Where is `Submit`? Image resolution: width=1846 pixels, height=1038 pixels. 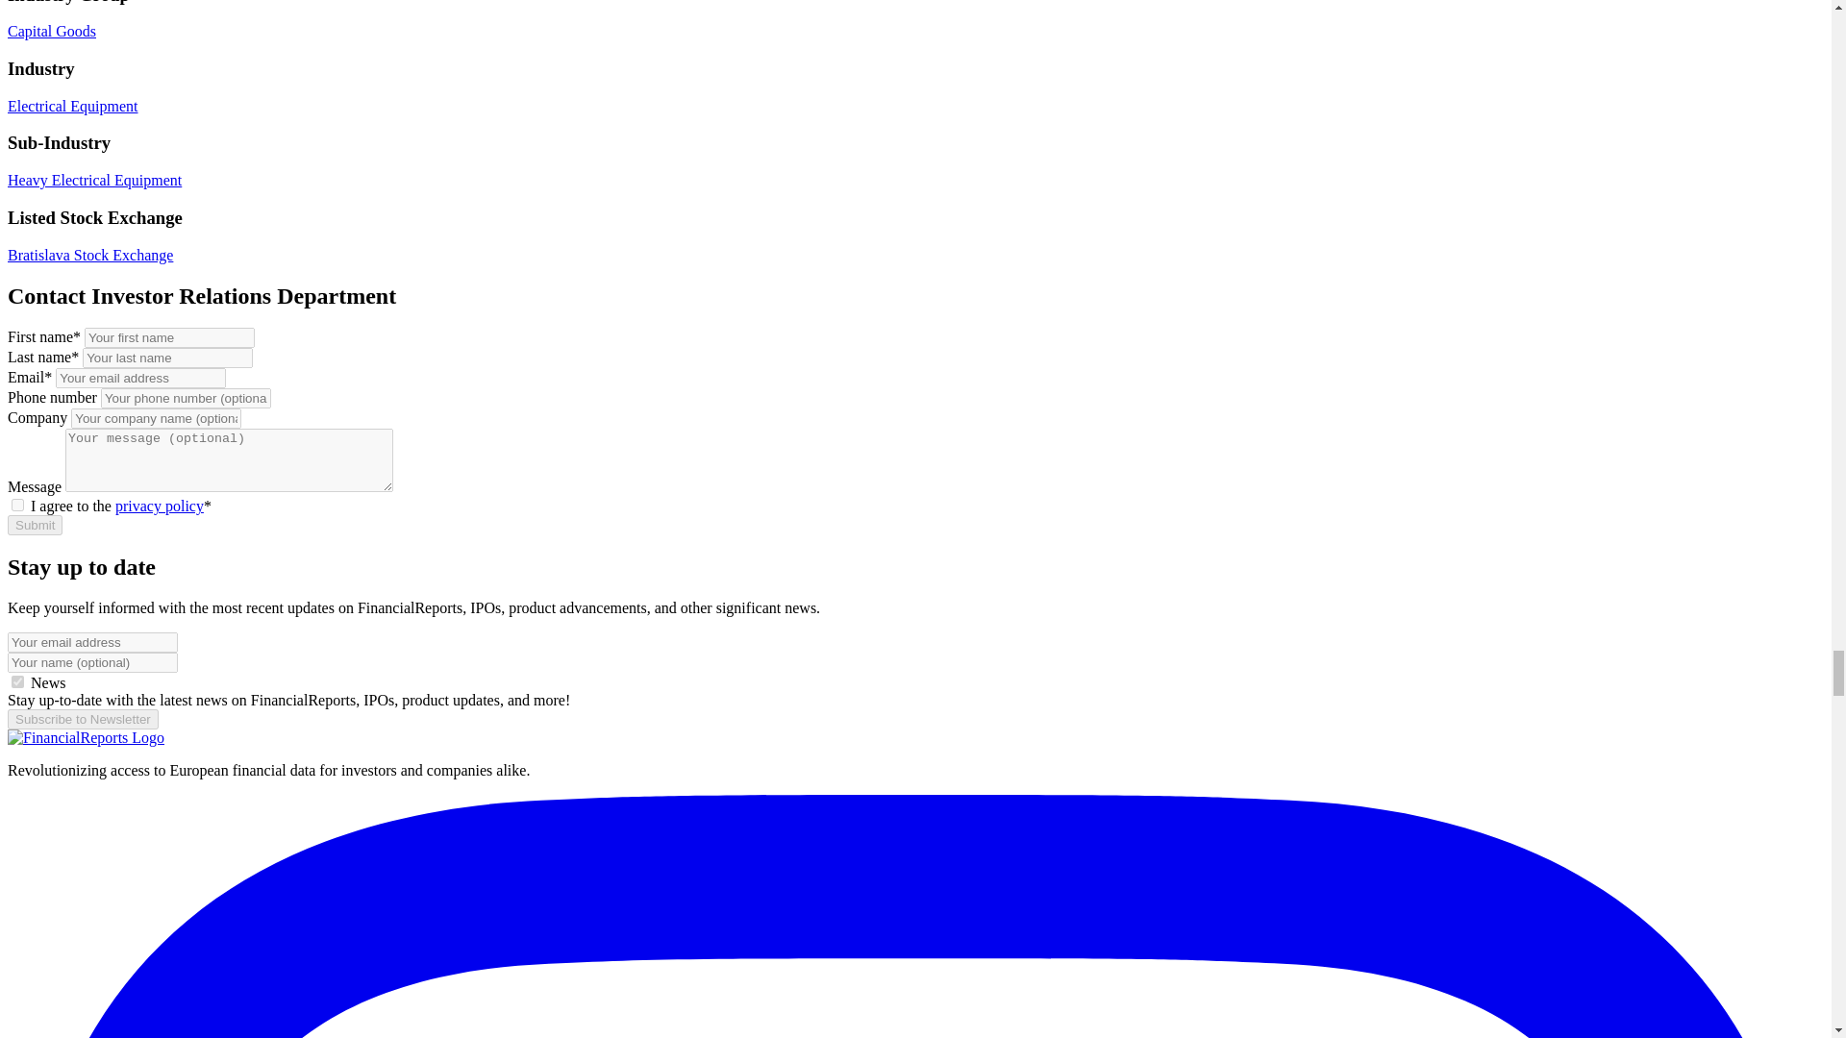
Submit is located at coordinates (35, 525).